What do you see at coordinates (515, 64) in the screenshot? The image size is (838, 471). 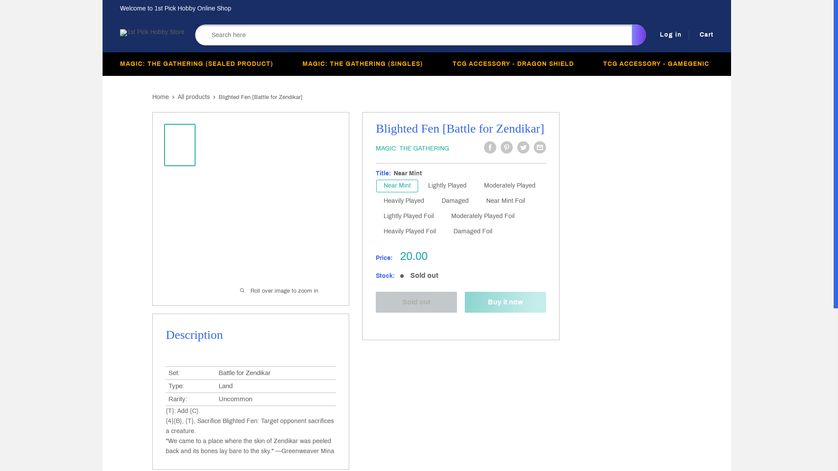 I see `TCG ACCESSORY - DRAGON SHIELD  ` at bounding box center [515, 64].